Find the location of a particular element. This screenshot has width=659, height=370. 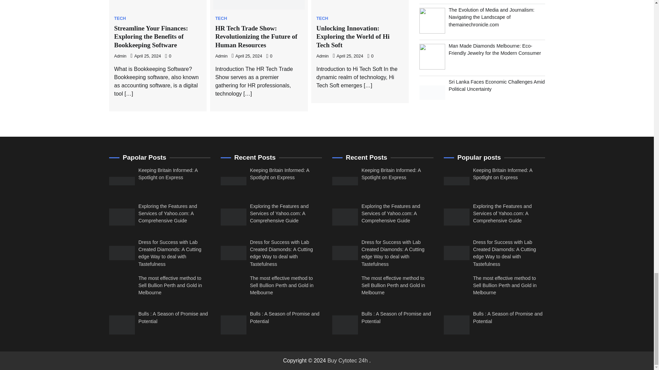

lab created diamonds is located at coordinates (122, 253).